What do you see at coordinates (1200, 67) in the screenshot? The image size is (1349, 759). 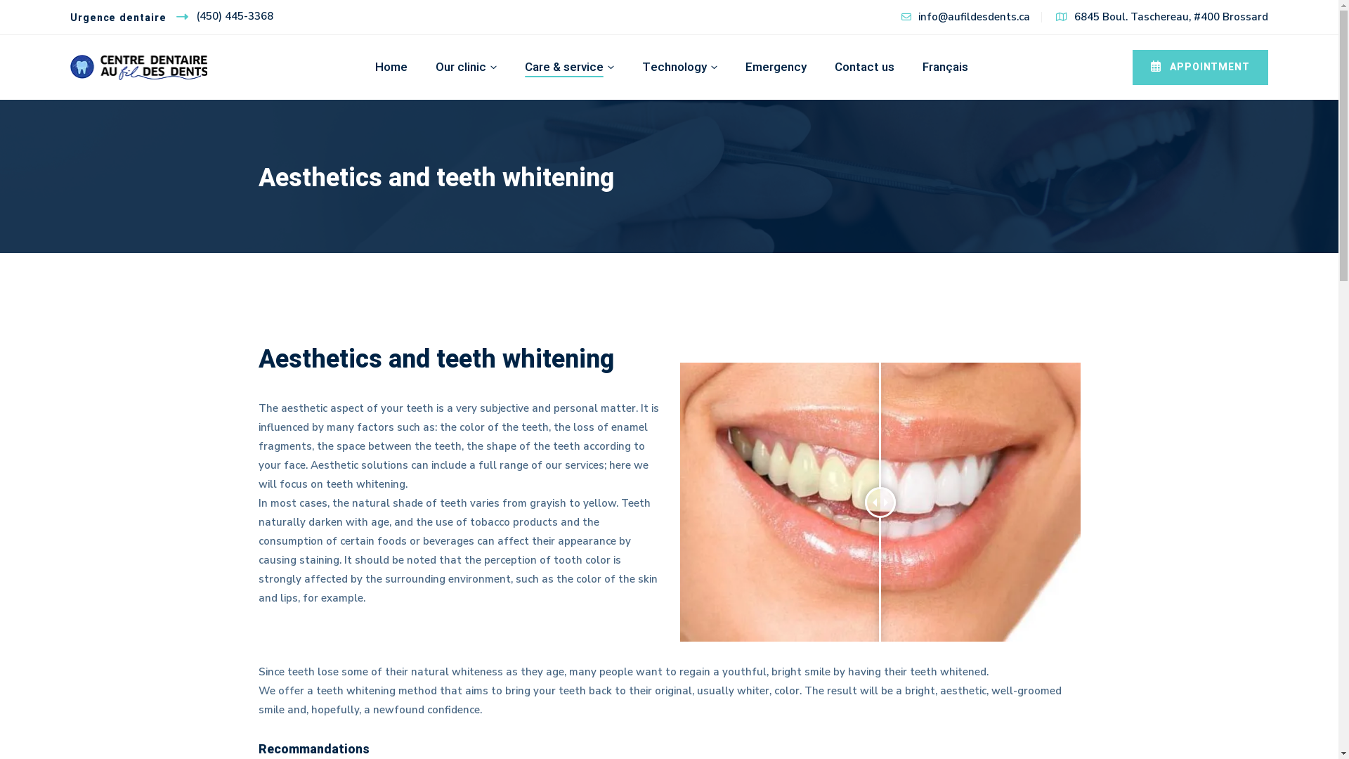 I see `APPOINTMENT` at bounding box center [1200, 67].